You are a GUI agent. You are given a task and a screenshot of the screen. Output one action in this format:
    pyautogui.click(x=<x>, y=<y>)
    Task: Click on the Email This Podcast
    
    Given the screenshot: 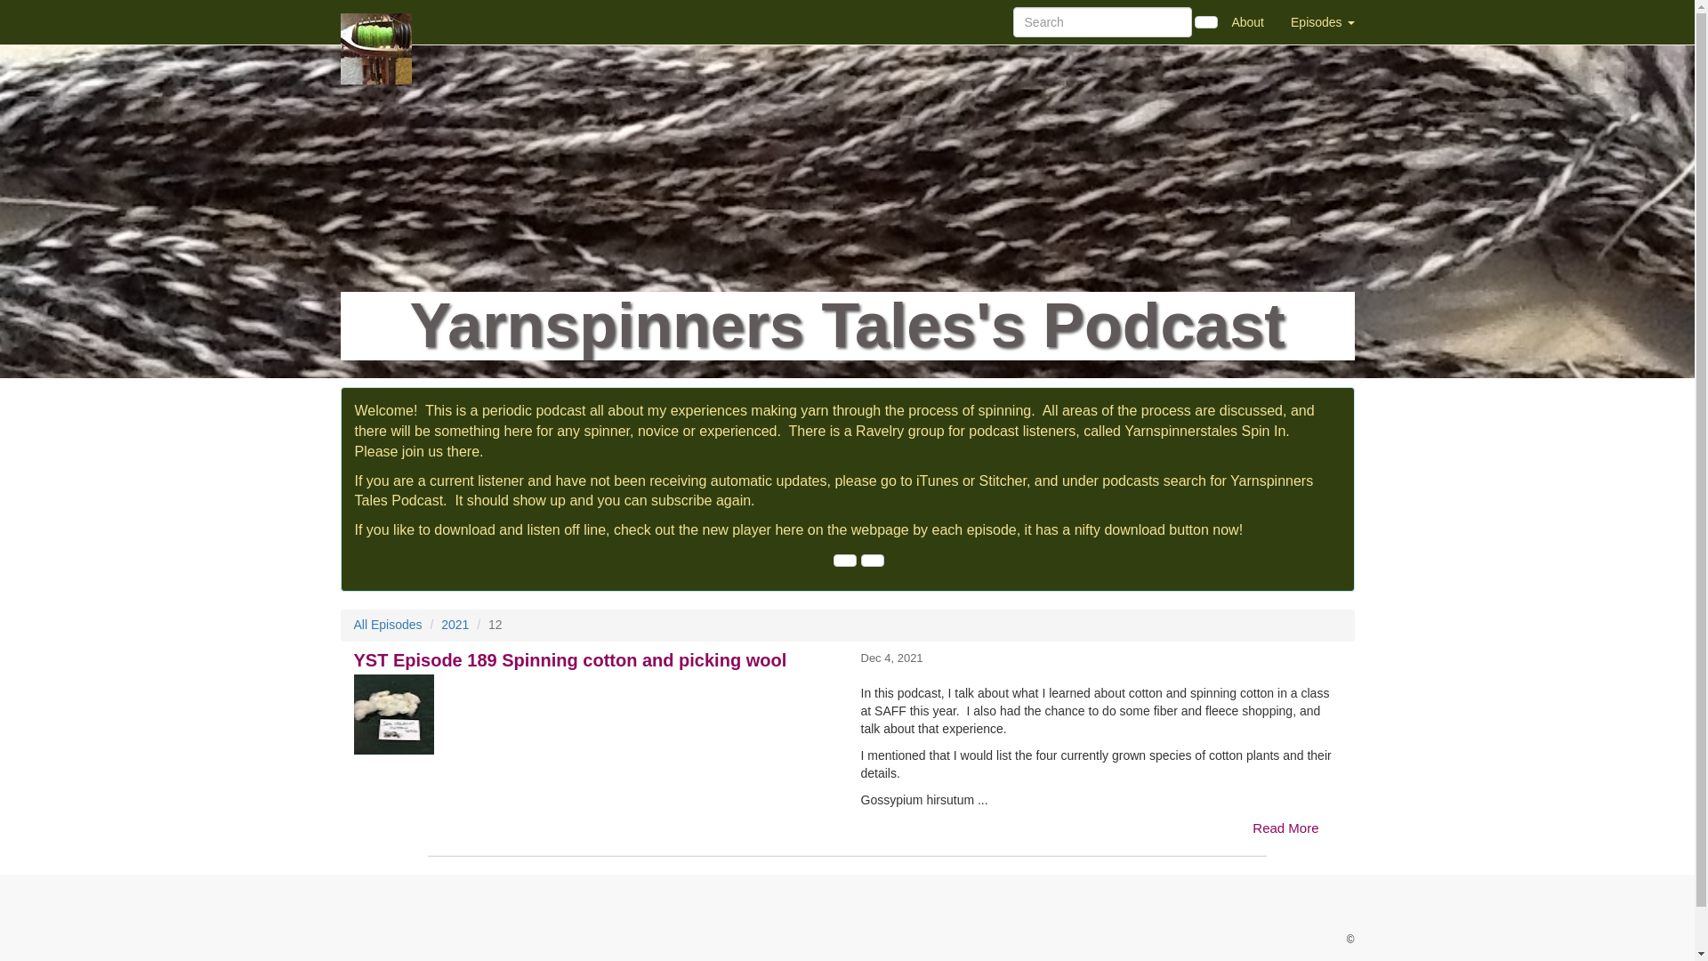 What is the action you would take?
    pyautogui.click(x=843, y=561)
    